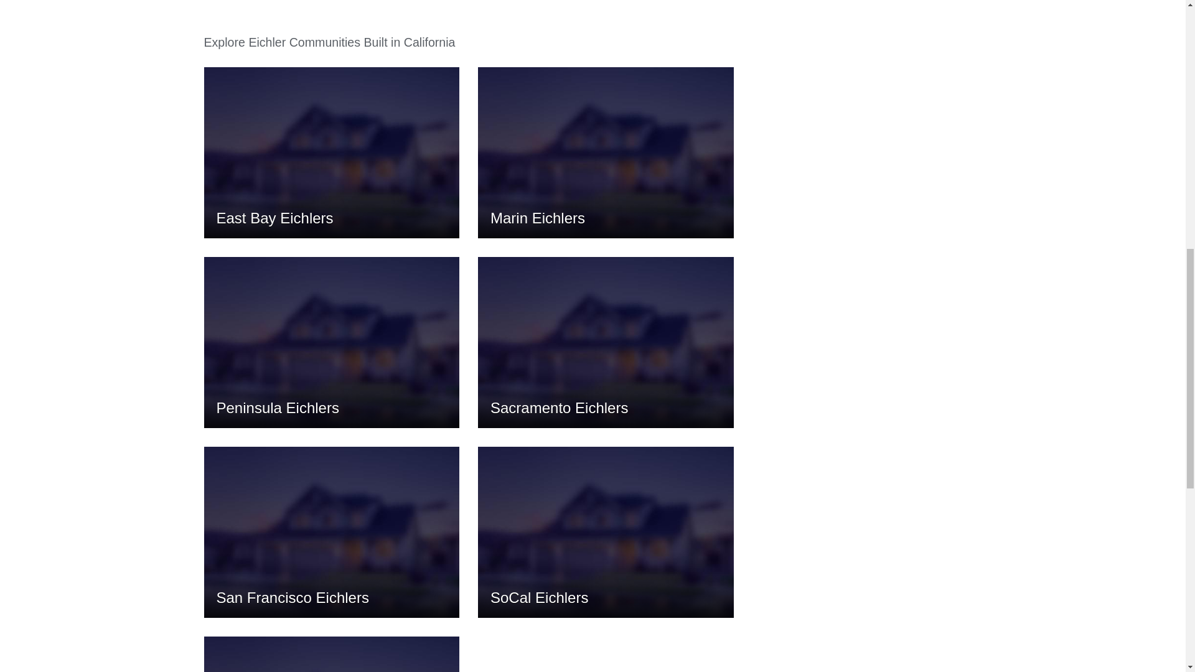 This screenshot has height=672, width=1195. Describe the element at coordinates (332, 654) in the screenshot. I see `View South Bay Eichlers` at that location.